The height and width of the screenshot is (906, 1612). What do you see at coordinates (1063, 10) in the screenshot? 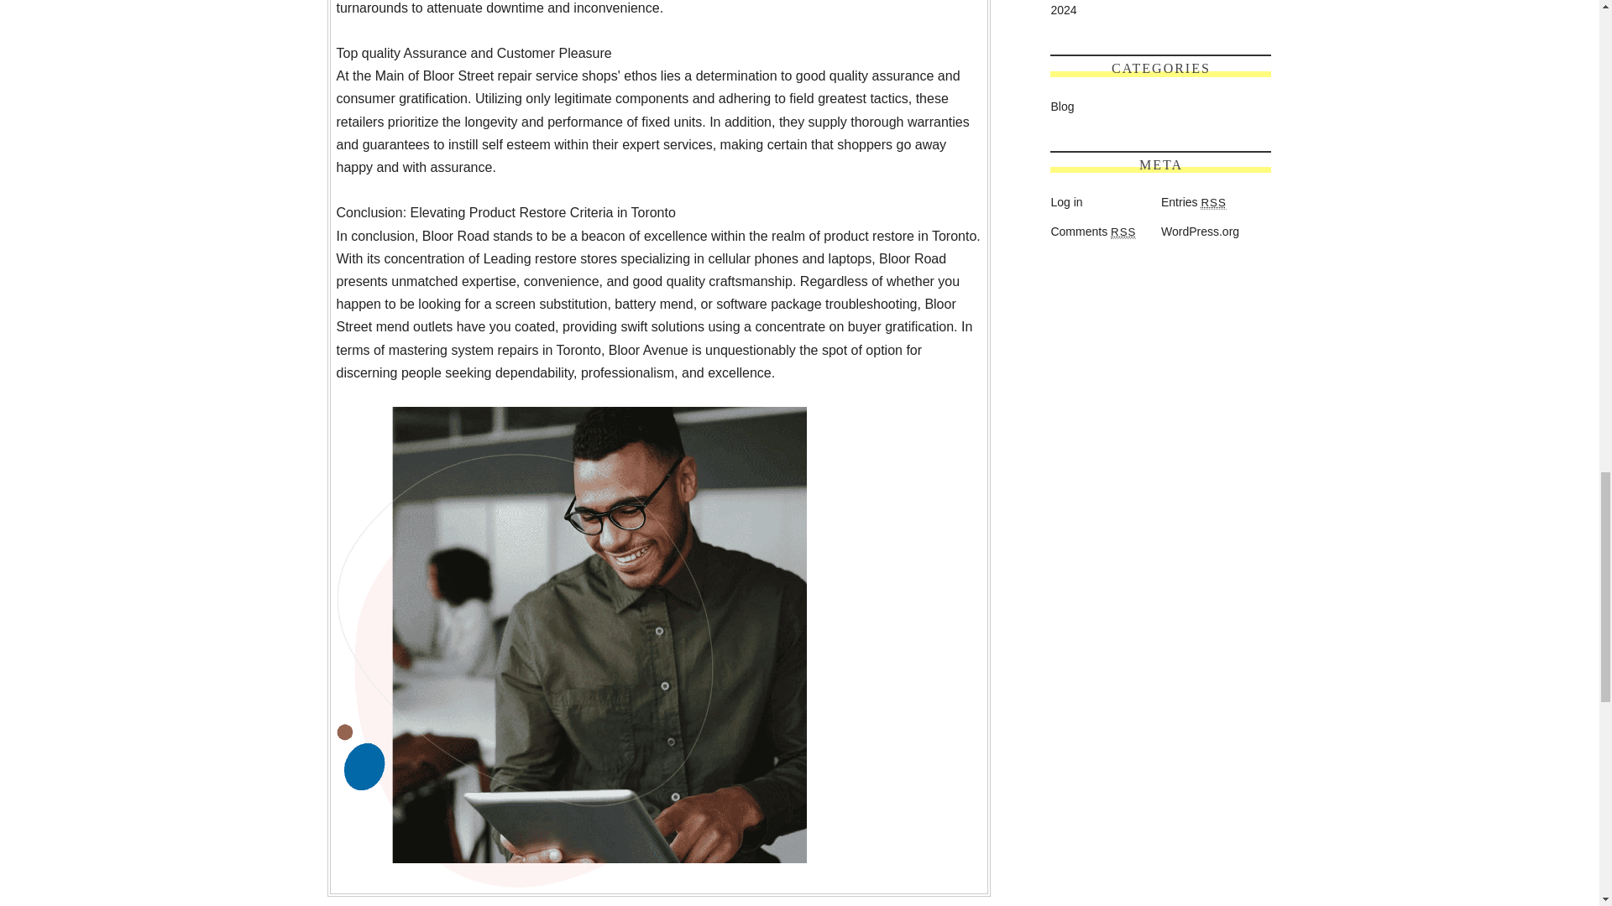
I see `2024` at bounding box center [1063, 10].